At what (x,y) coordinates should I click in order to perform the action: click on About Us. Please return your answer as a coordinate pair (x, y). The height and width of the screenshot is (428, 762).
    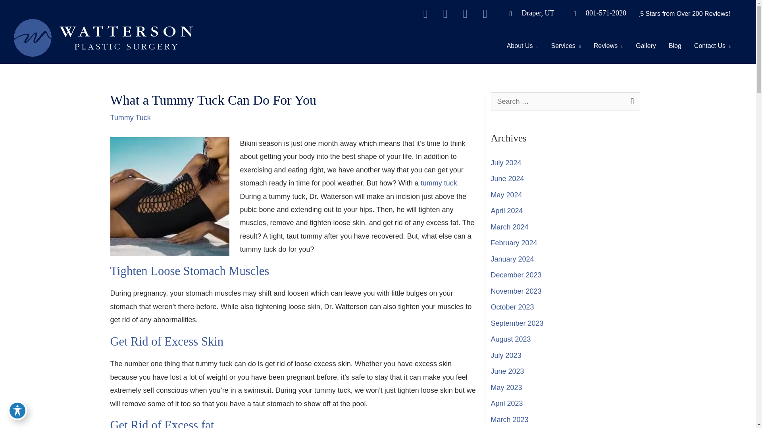
    Looking at the image, I should click on (522, 45).